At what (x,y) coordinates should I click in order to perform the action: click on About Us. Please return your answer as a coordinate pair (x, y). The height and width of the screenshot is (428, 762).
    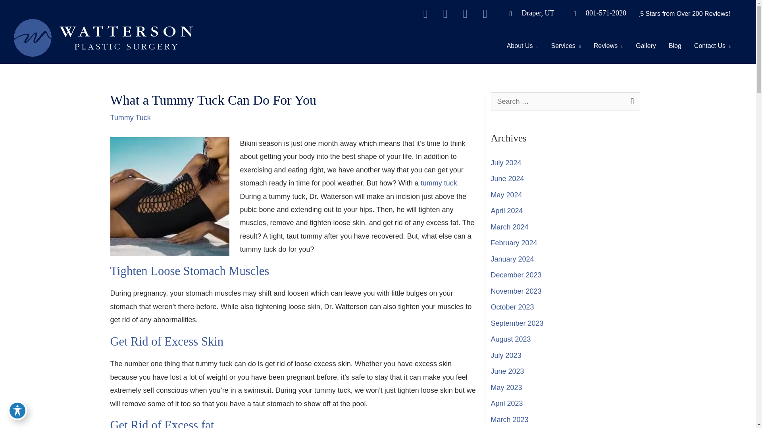
    Looking at the image, I should click on (522, 45).